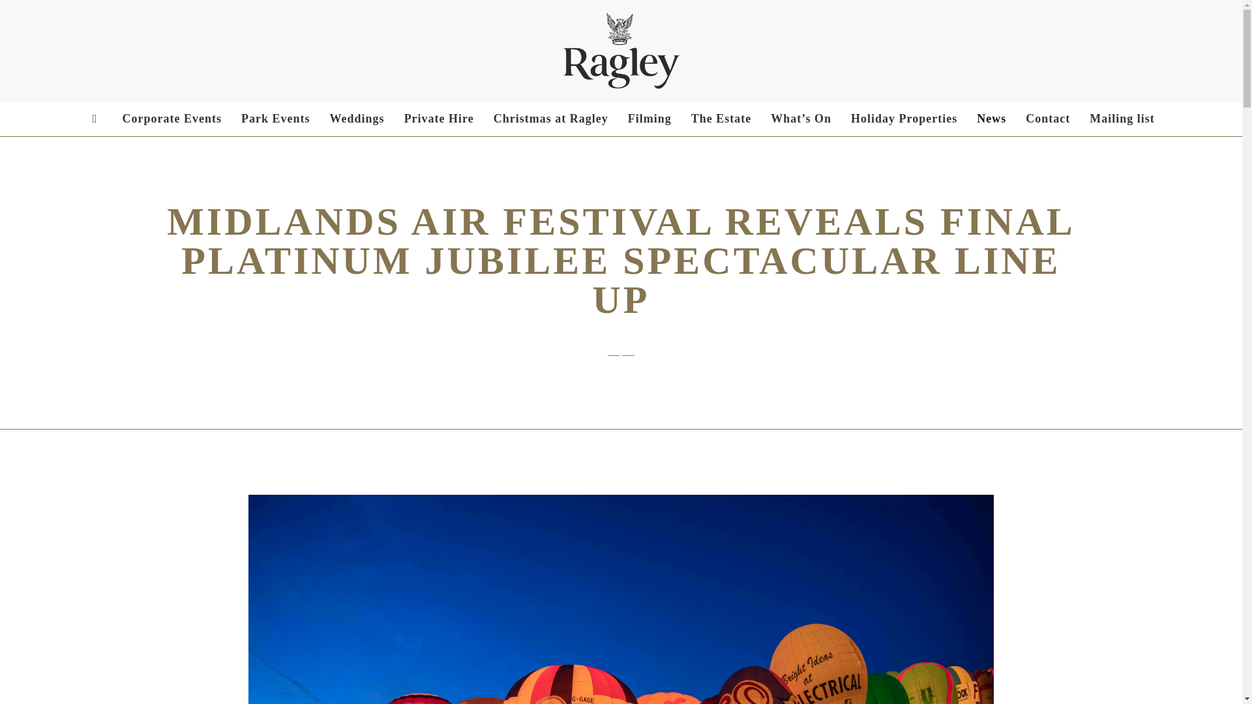  What do you see at coordinates (649, 119) in the screenshot?
I see `Filming` at bounding box center [649, 119].